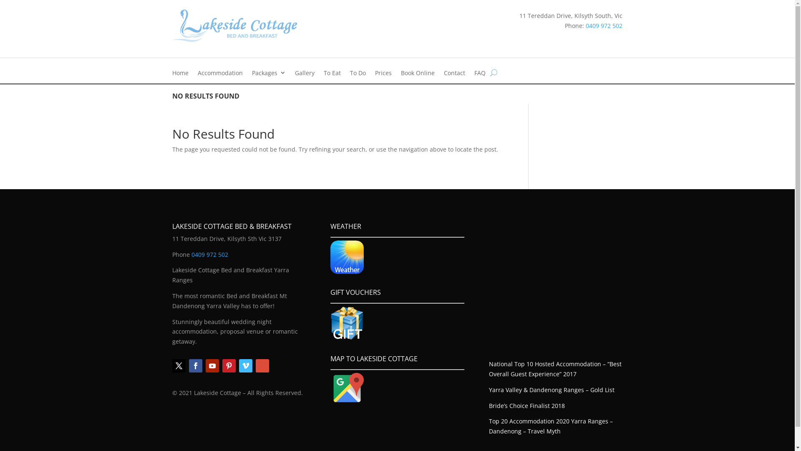 This screenshot has height=451, width=801. Describe the element at coordinates (305, 74) in the screenshot. I see `Gallery` at that location.